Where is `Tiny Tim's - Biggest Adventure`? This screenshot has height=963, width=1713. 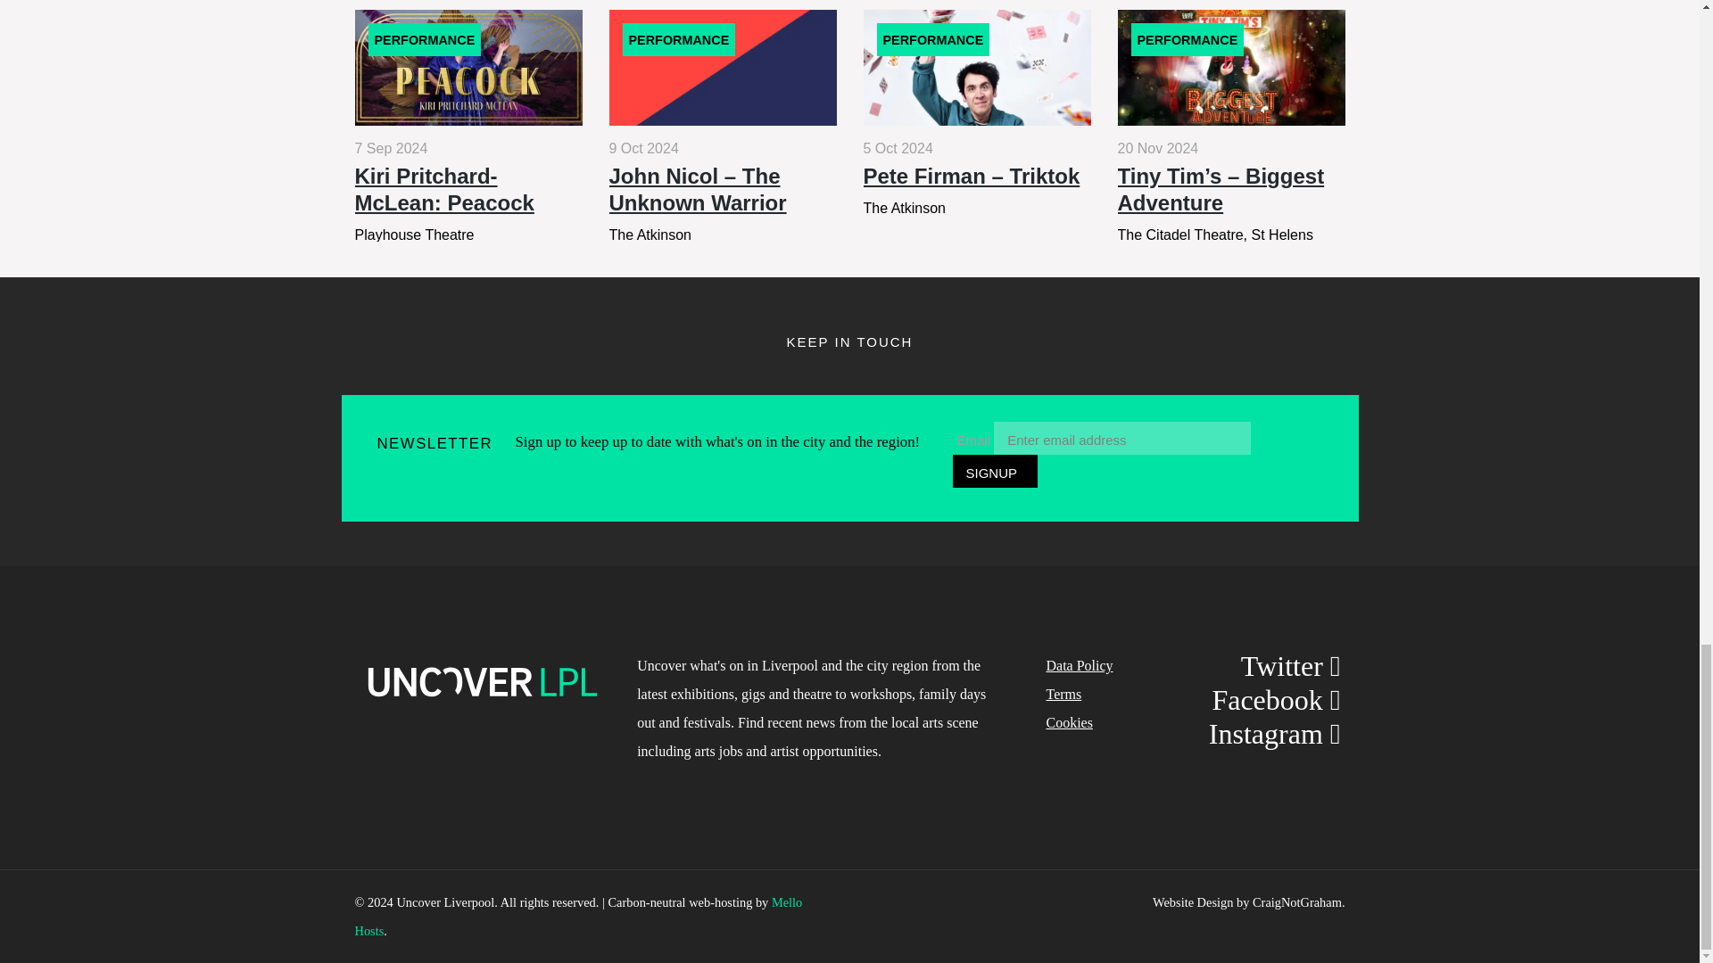
Tiny Tim's - Biggest Adventure is located at coordinates (1230, 125).